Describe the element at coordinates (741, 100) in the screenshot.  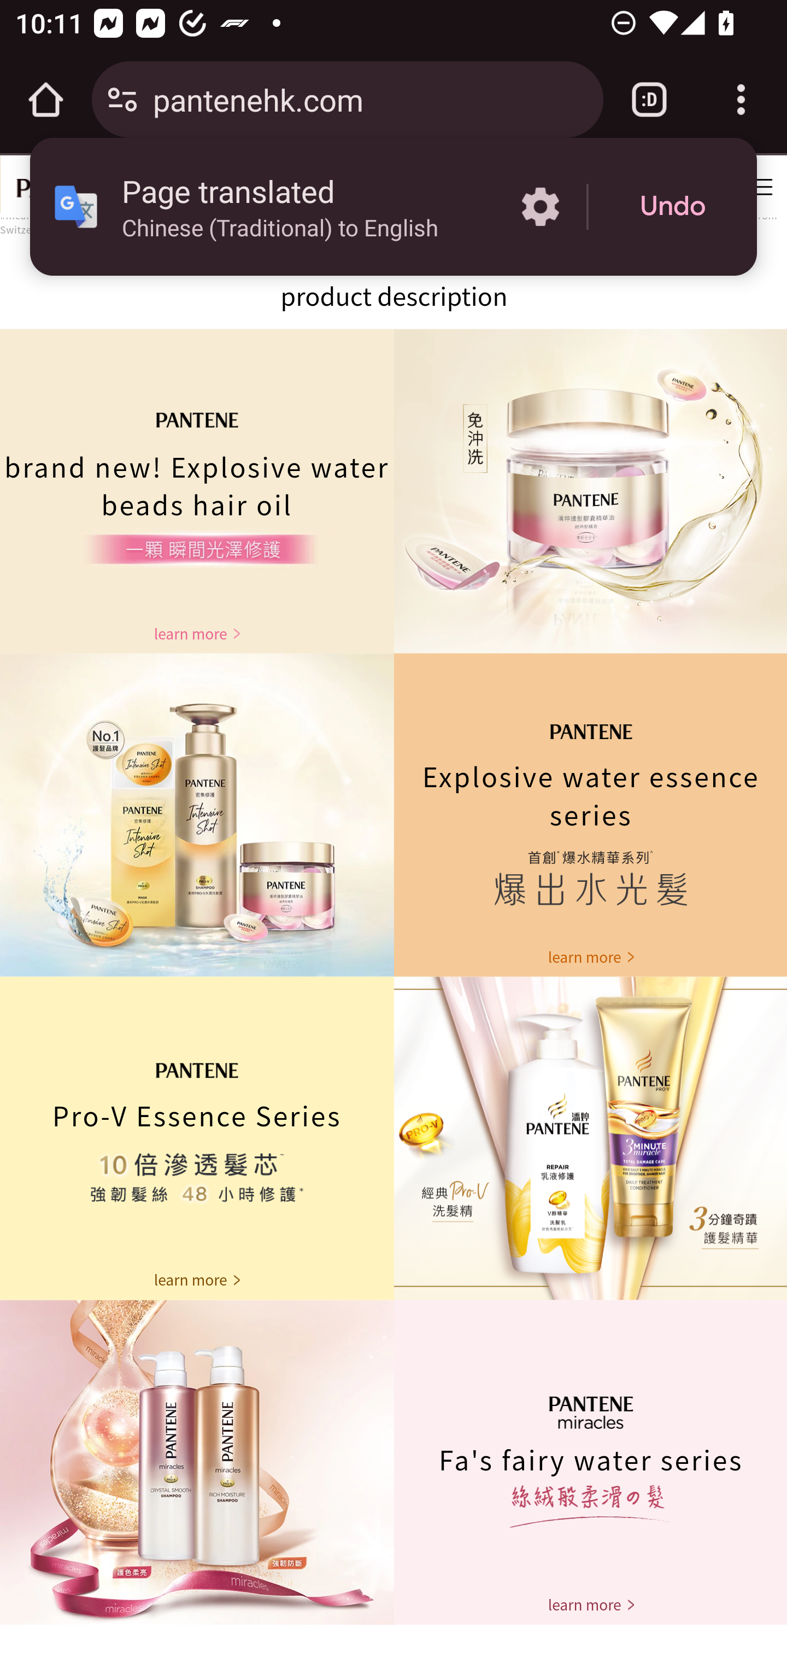
I see `Customize and control Google Chrome` at that location.